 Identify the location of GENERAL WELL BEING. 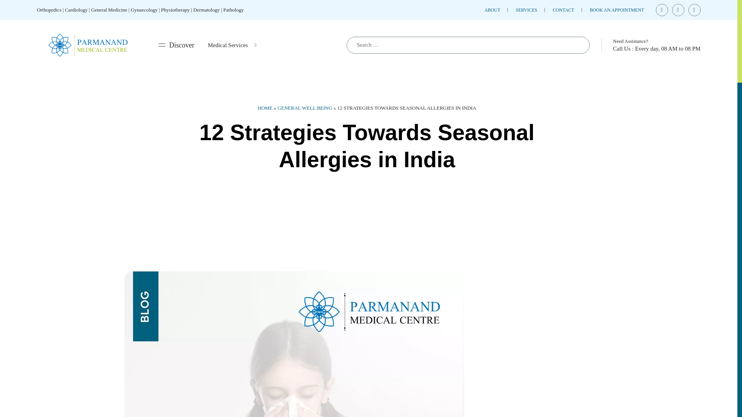
(305, 108).